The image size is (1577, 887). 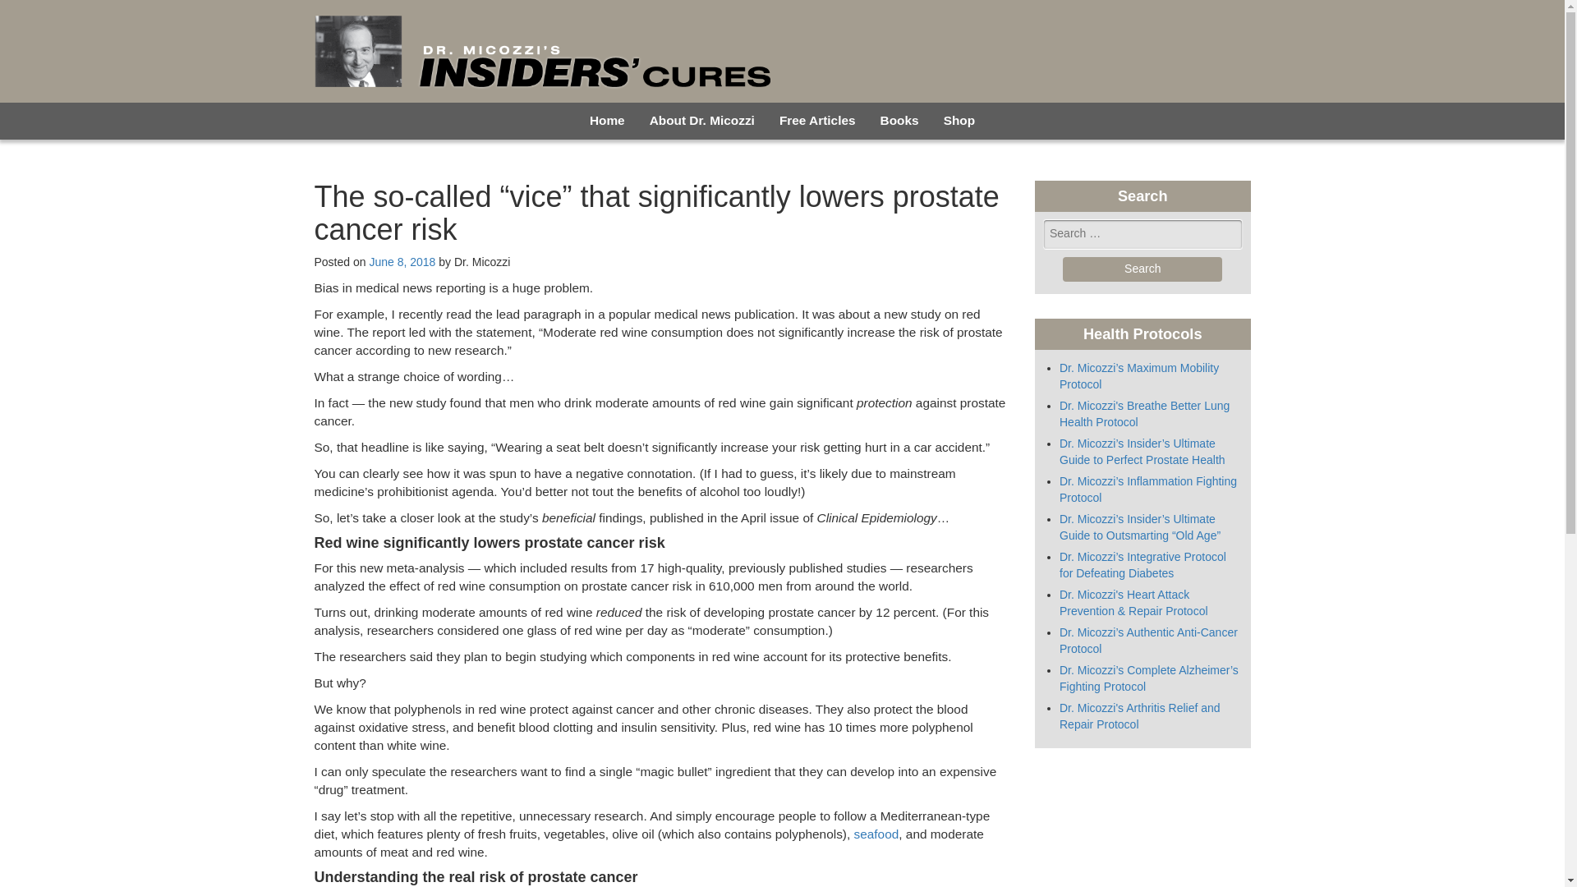 What do you see at coordinates (701, 120) in the screenshot?
I see `About Dr. Micozzi` at bounding box center [701, 120].